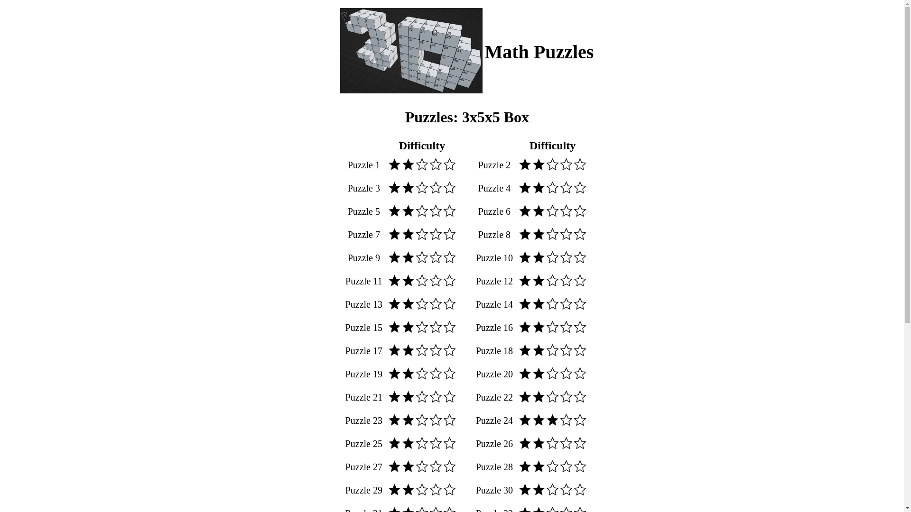  What do you see at coordinates (494, 374) in the screenshot?
I see `Puzzle 20` at bounding box center [494, 374].